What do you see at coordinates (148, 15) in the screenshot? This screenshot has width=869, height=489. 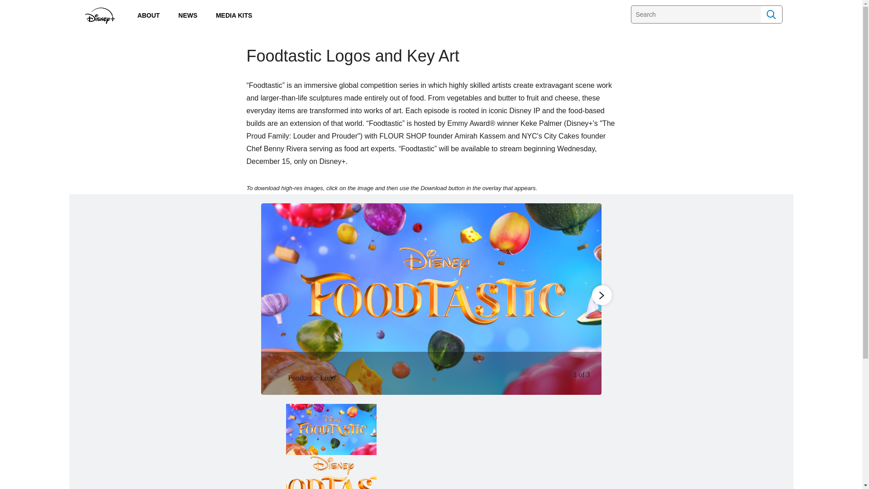 I see `ABOUT` at bounding box center [148, 15].